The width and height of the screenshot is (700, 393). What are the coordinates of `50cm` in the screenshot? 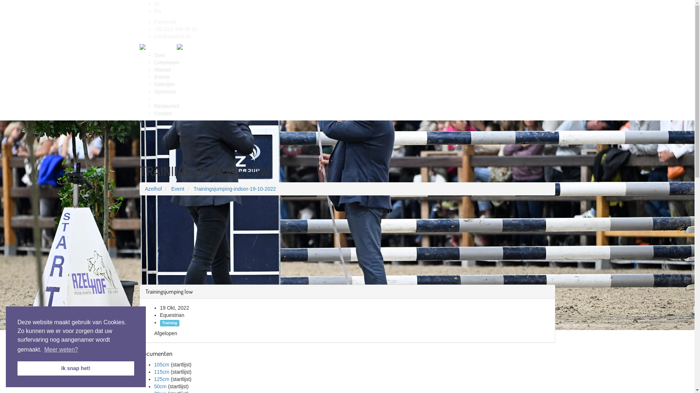 It's located at (160, 386).